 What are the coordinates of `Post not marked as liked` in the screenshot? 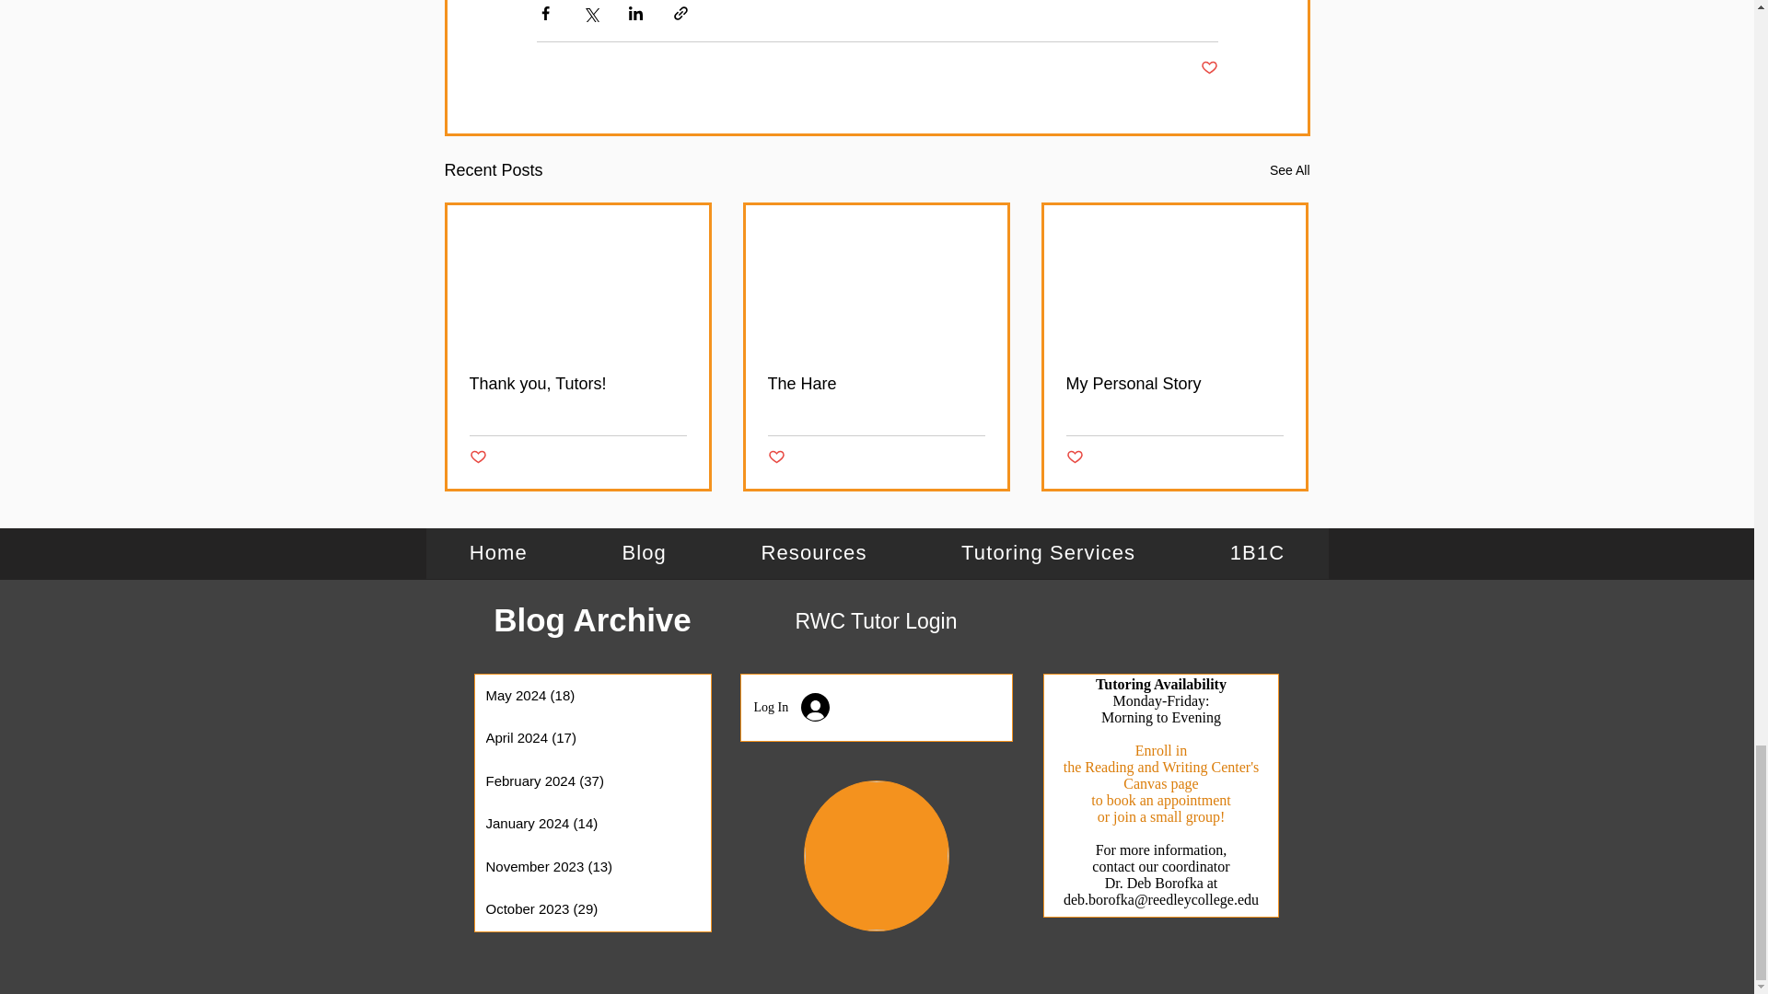 It's located at (1208, 68).